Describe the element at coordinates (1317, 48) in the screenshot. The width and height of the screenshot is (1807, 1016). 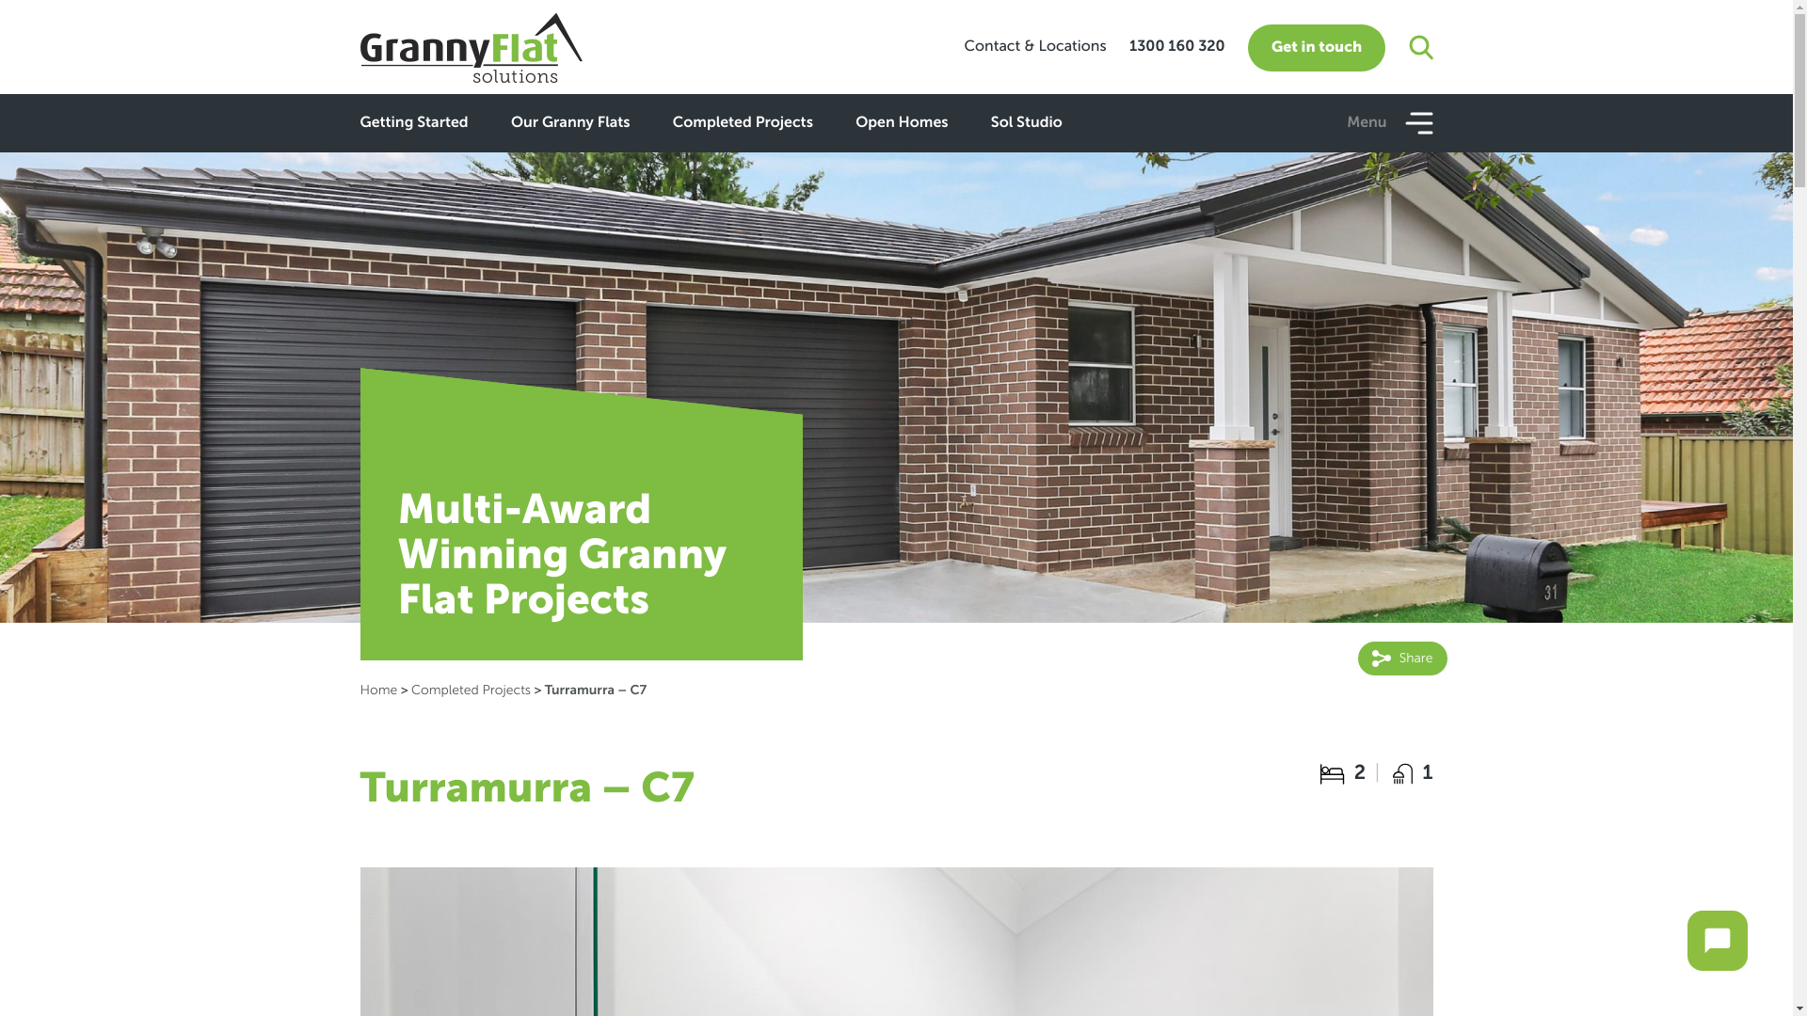
I see `Get in touch` at that location.